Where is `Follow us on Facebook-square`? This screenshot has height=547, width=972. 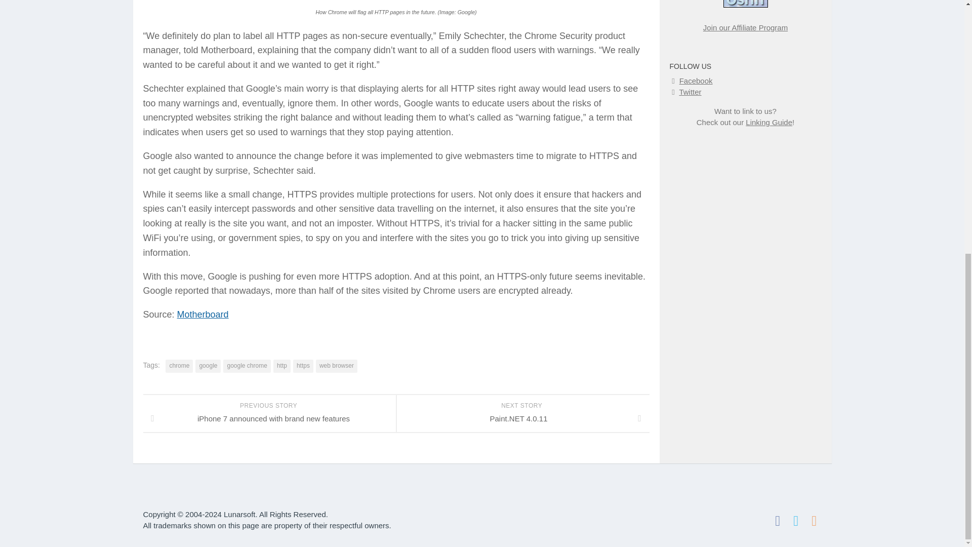
Follow us on Facebook-square is located at coordinates (778, 521).